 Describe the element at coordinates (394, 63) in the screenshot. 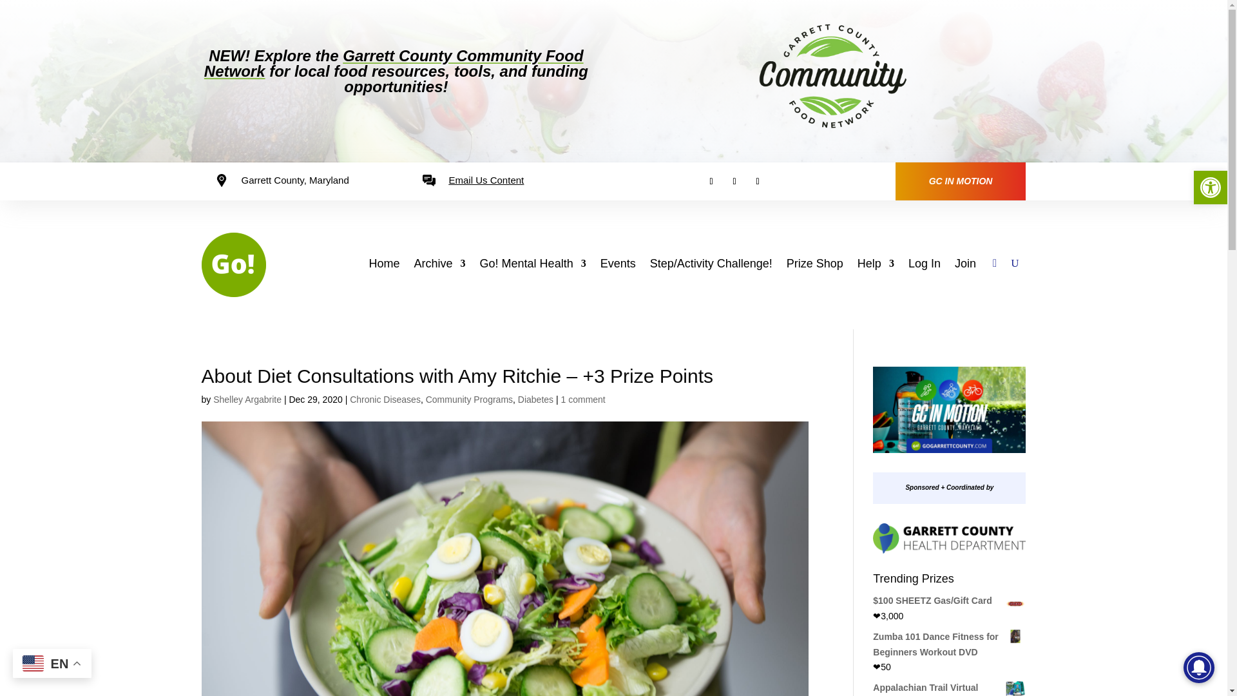

I see `Garrett County Community Food Network` at that location.